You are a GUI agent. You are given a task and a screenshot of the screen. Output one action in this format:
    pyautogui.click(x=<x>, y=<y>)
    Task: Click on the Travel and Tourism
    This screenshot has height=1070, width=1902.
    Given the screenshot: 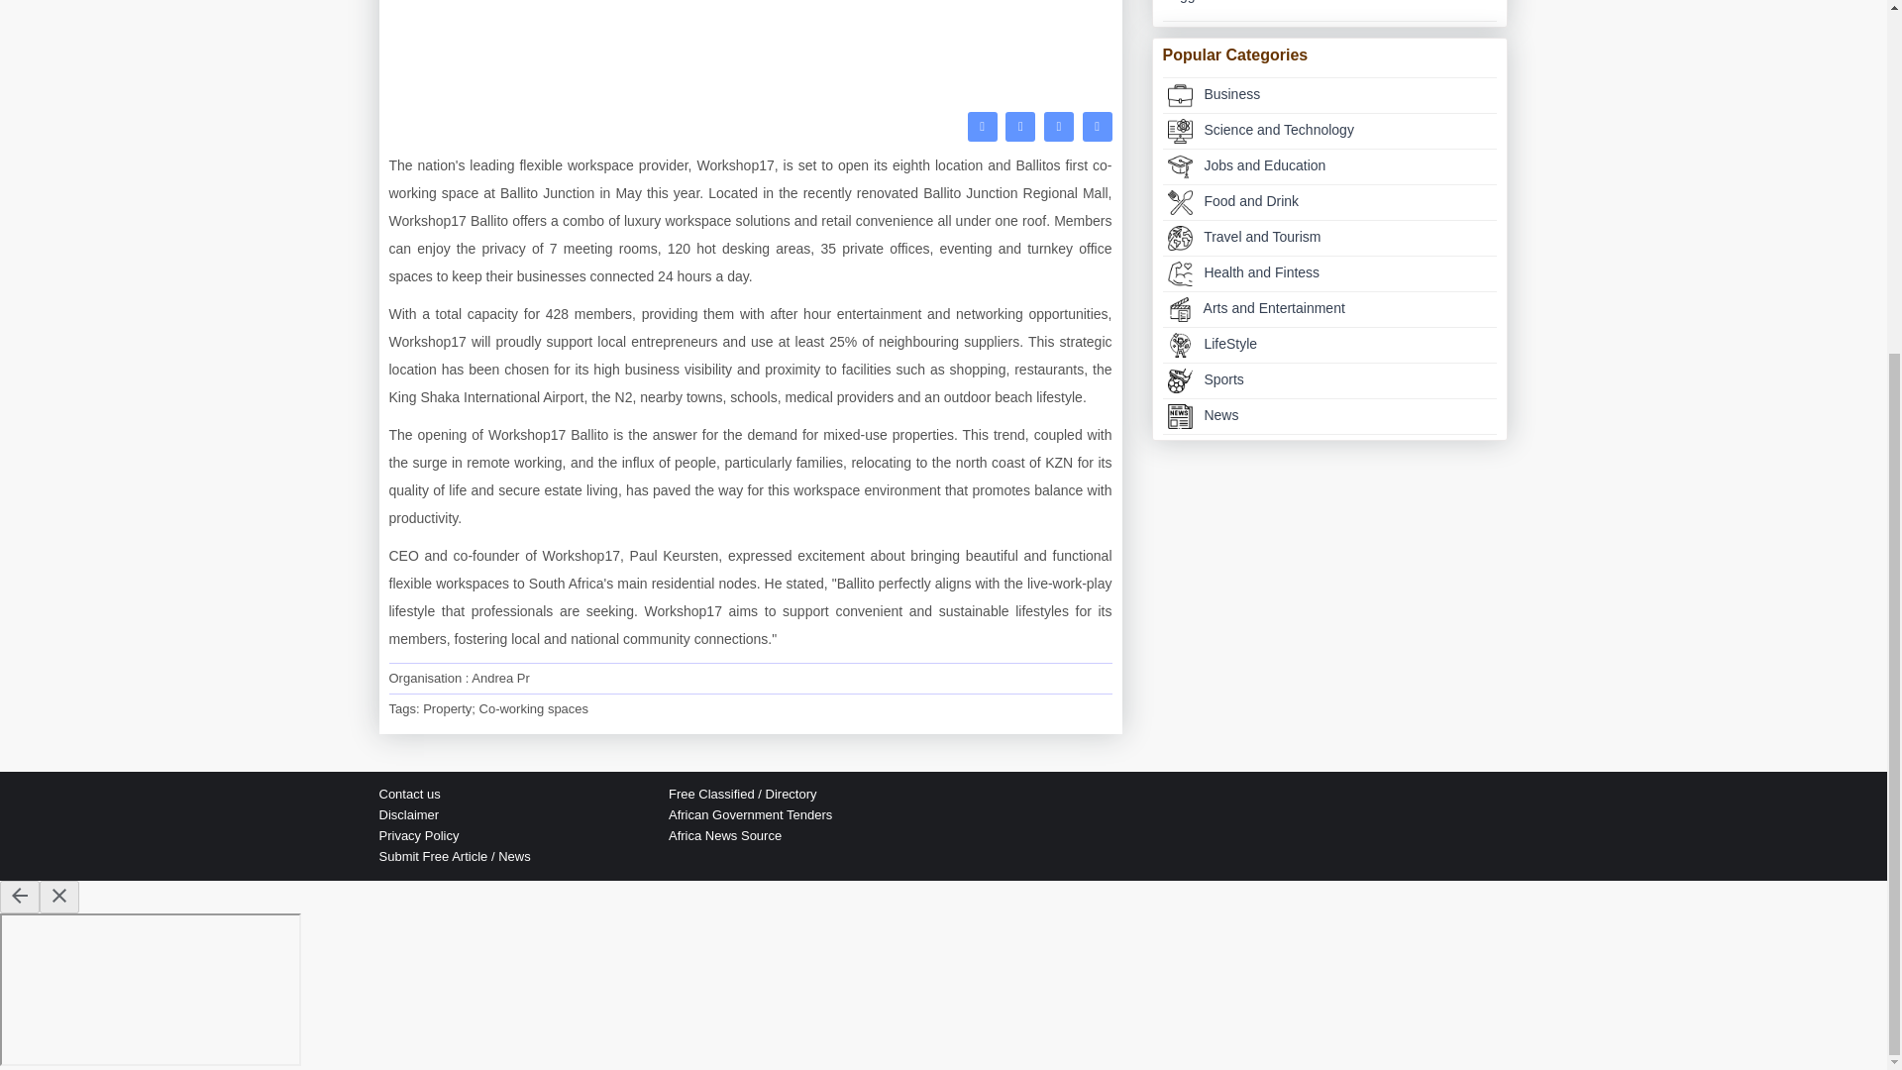 What is the action you would take?
    pyautogui.click(x=1179, y=238)
    